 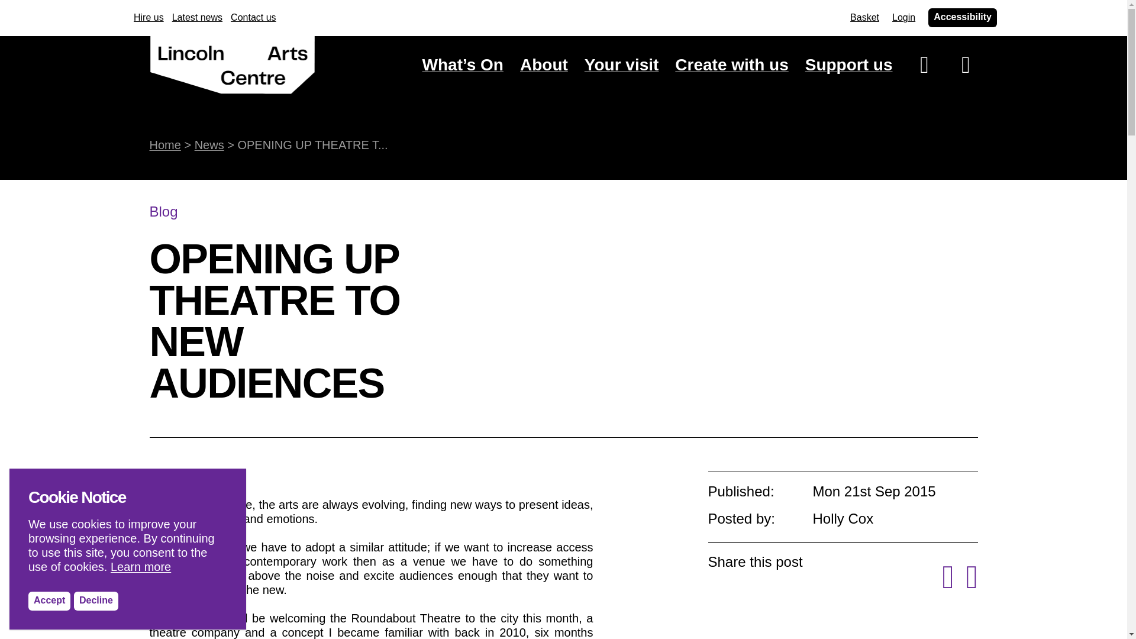 I want to click on Accessibility, so click(x=962, y=18).